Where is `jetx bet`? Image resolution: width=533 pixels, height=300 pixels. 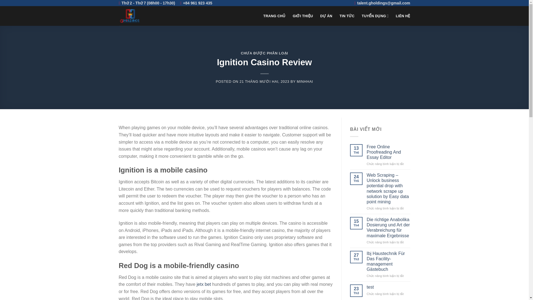 jetx bet is located at coordinates (204, 284).